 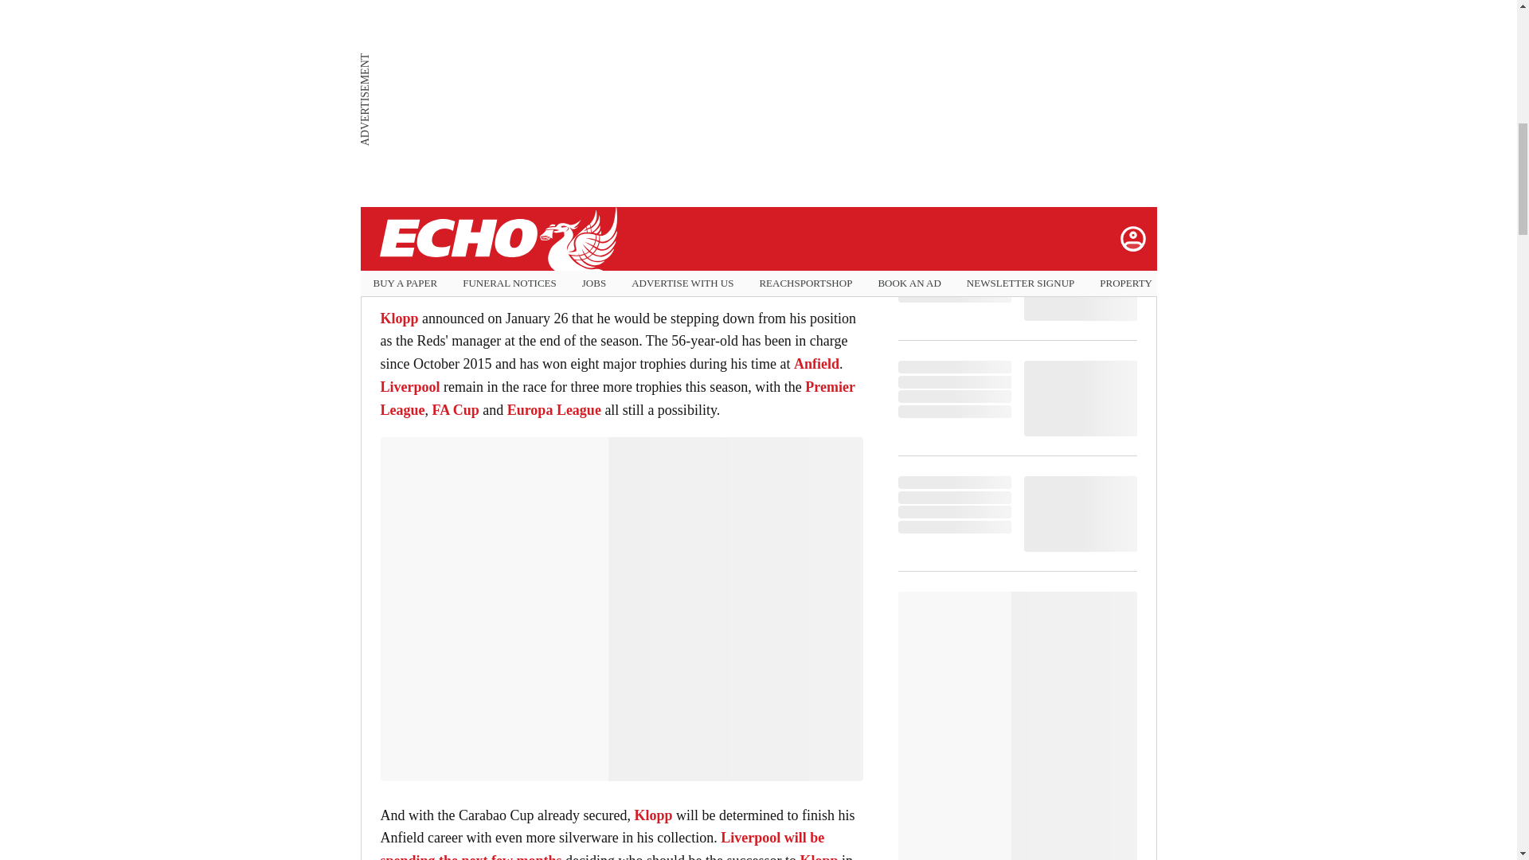 What do you see at coordinates (603, 845) in the screenshot?
I see `Liverpool will be spending the next few months` at bounding box center [603, 845].